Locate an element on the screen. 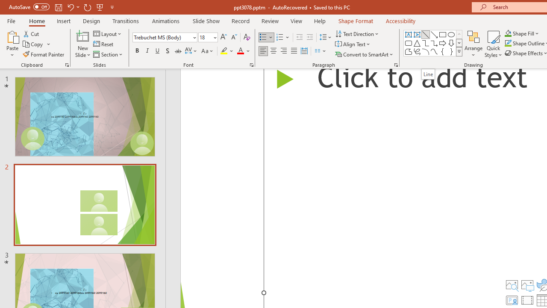  Slide is located at coordinates (85, 204).